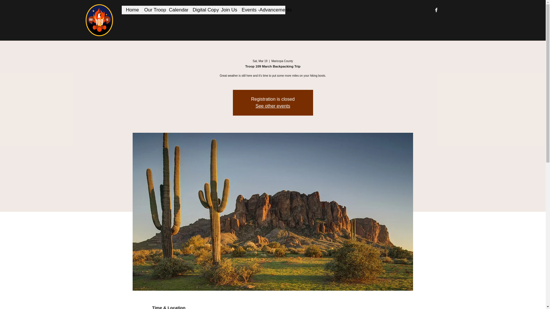  I want to click on Home, so click(131, 10).